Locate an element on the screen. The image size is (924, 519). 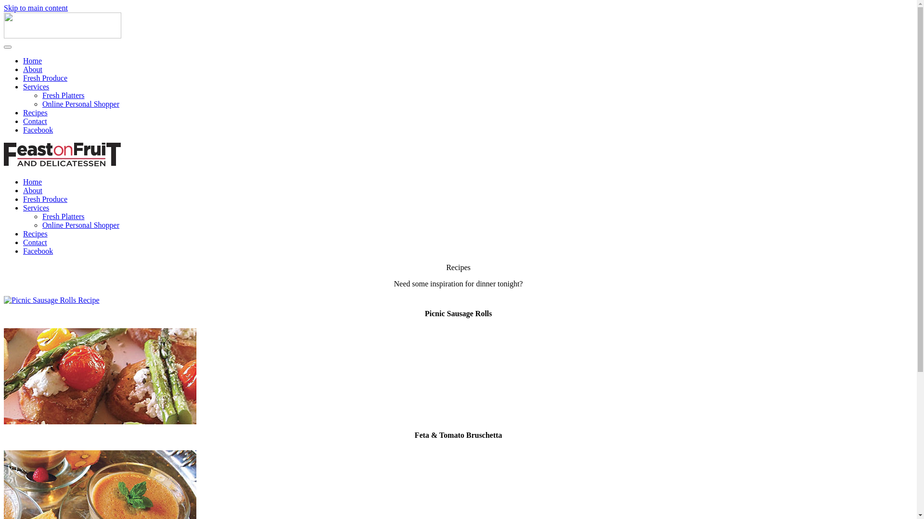
Online Personal Shopper is located at coordinates (81, 225).